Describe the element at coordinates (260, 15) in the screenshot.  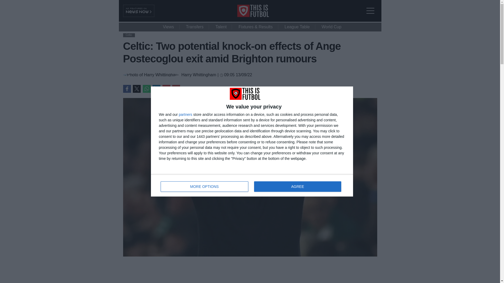
I see `Back to the homepage` at that location.